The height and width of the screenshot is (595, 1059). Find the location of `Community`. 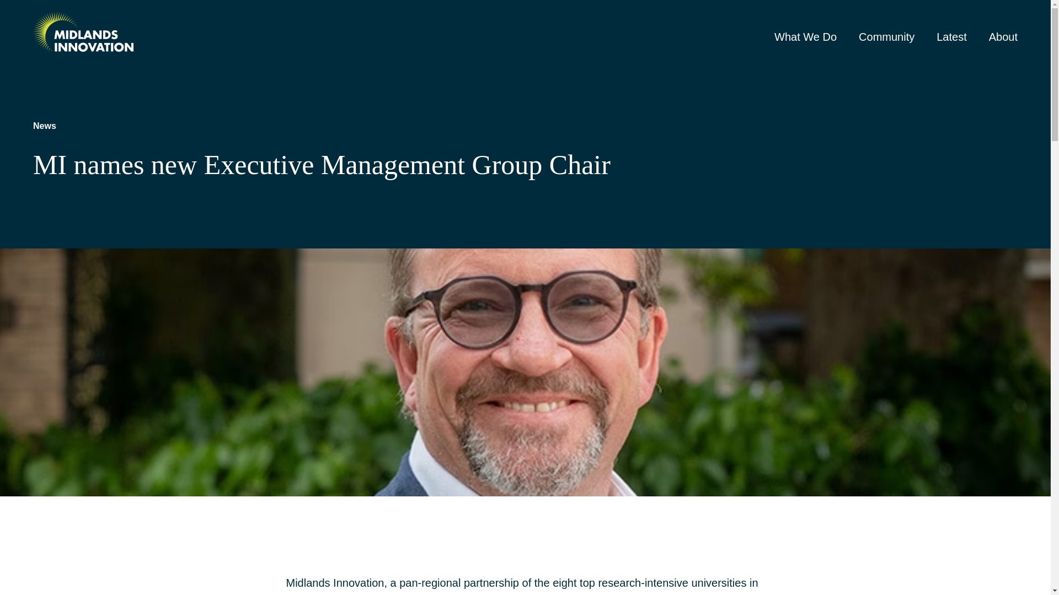

Community is located at coordinates (887, 37).